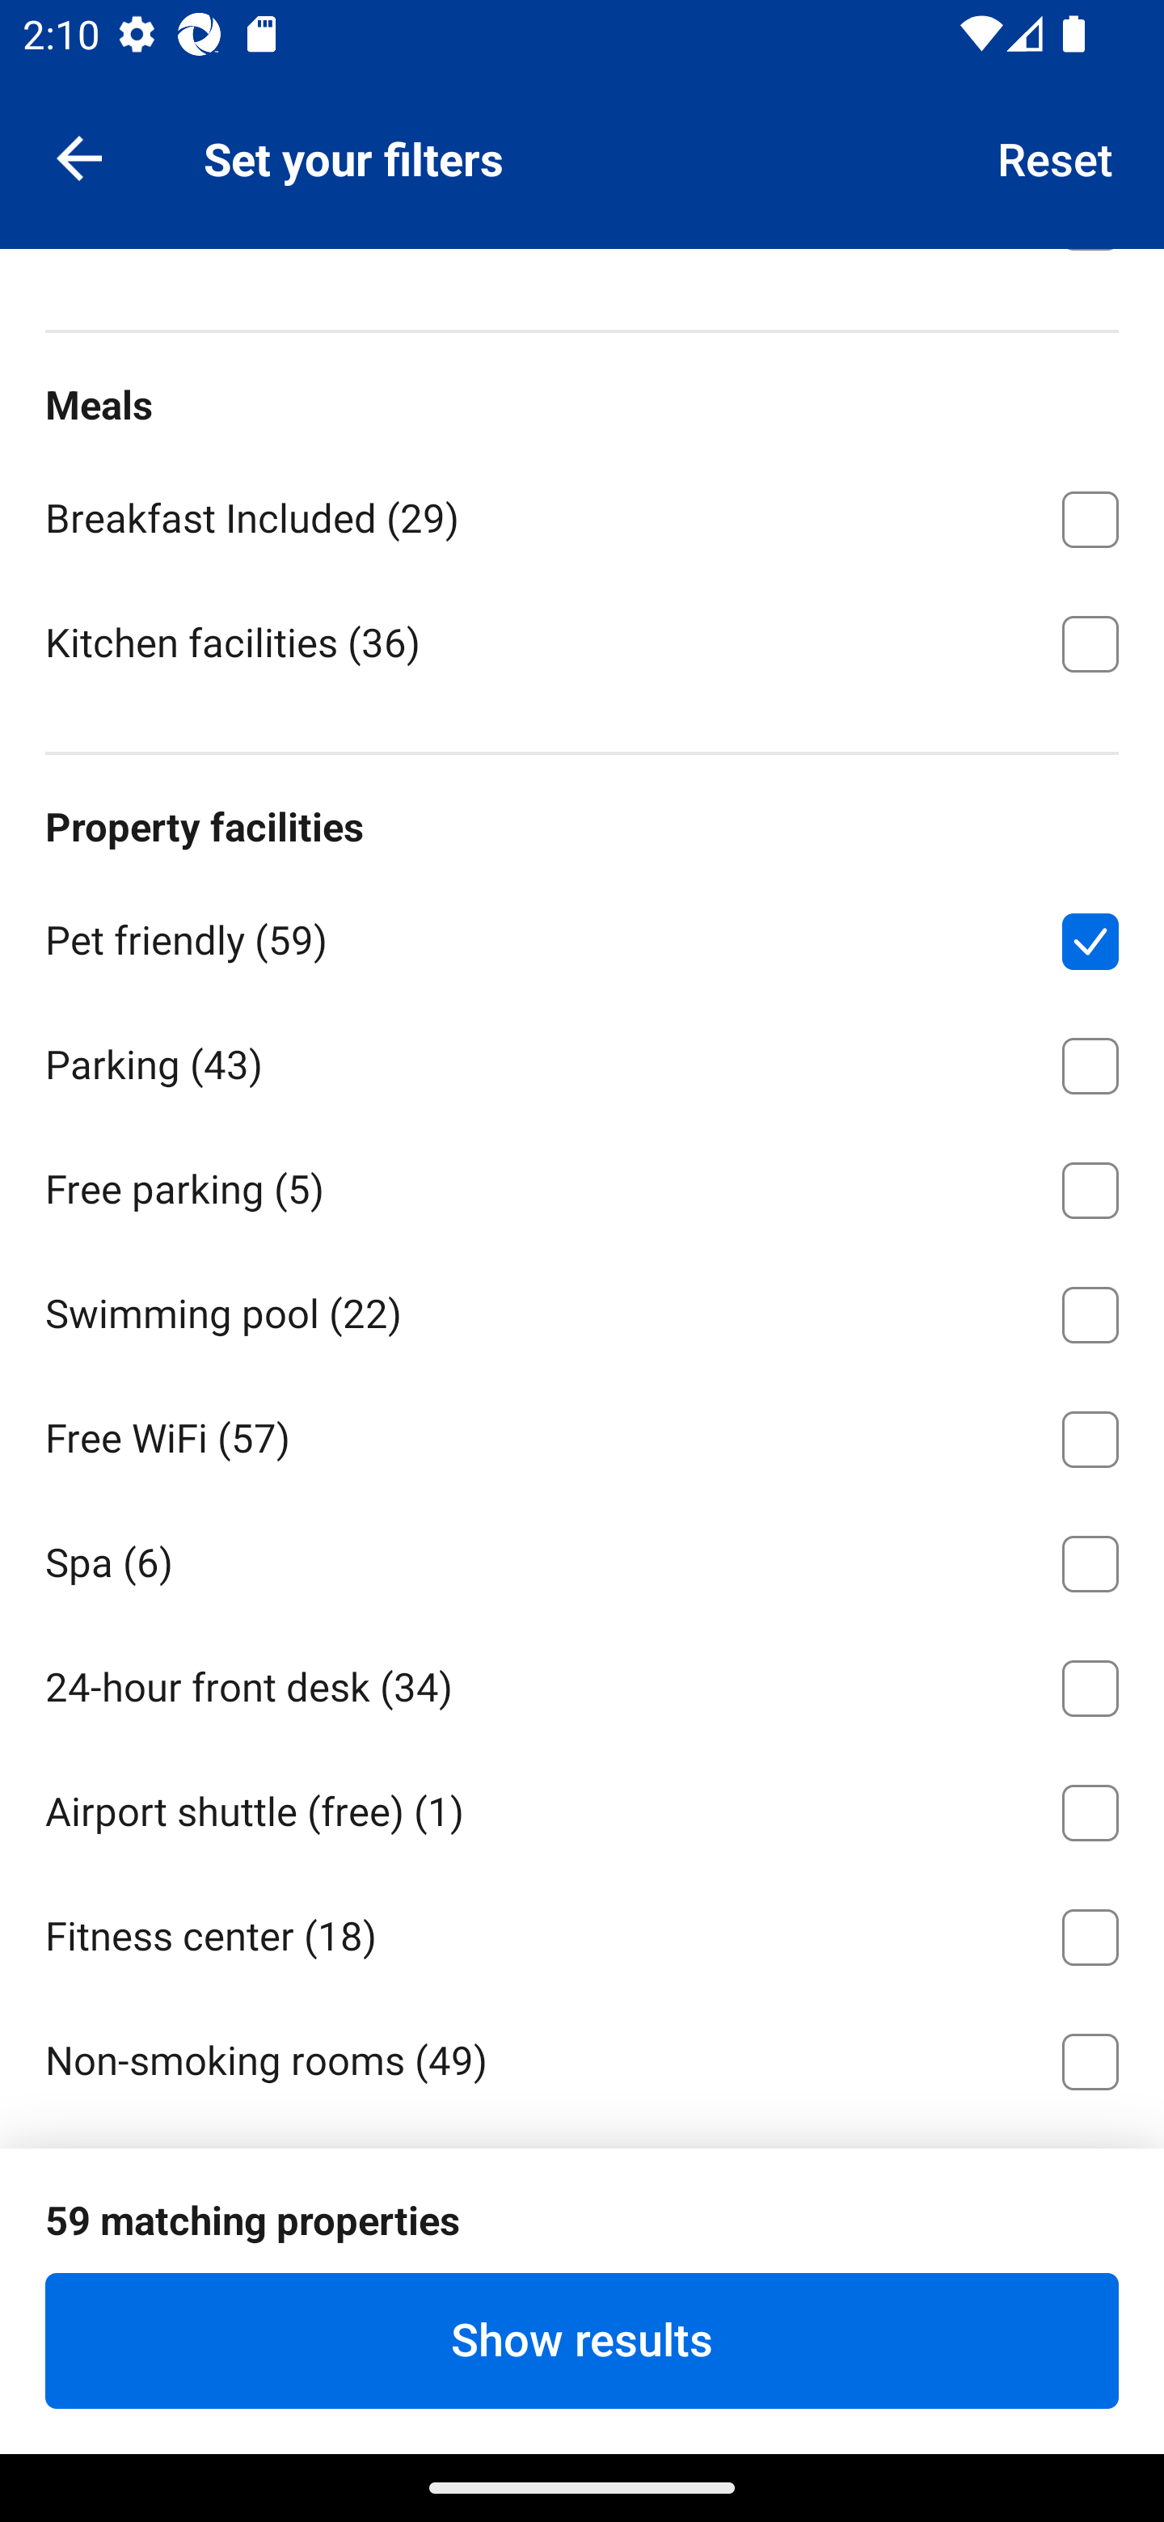 This screenshot has height=2522, width=1164. What do you see at coordinates (582, 1683) in the screenshot?
I see `24-hour front desk ⁦(34)` at bounding box center [582, 1683].